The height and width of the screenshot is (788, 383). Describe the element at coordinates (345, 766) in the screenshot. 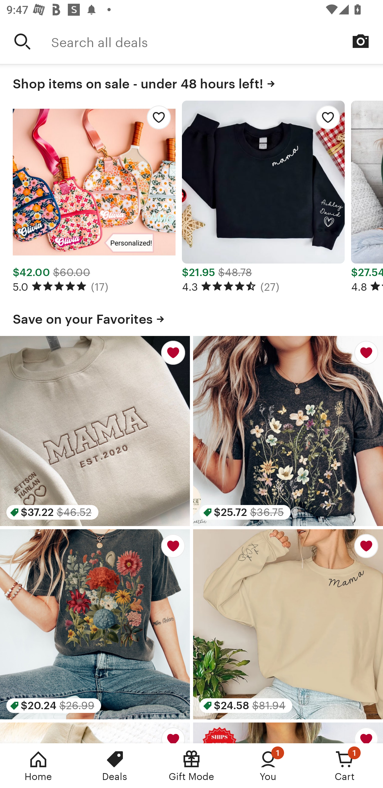

I see `Cart, 1 new notification Cart` at that location.